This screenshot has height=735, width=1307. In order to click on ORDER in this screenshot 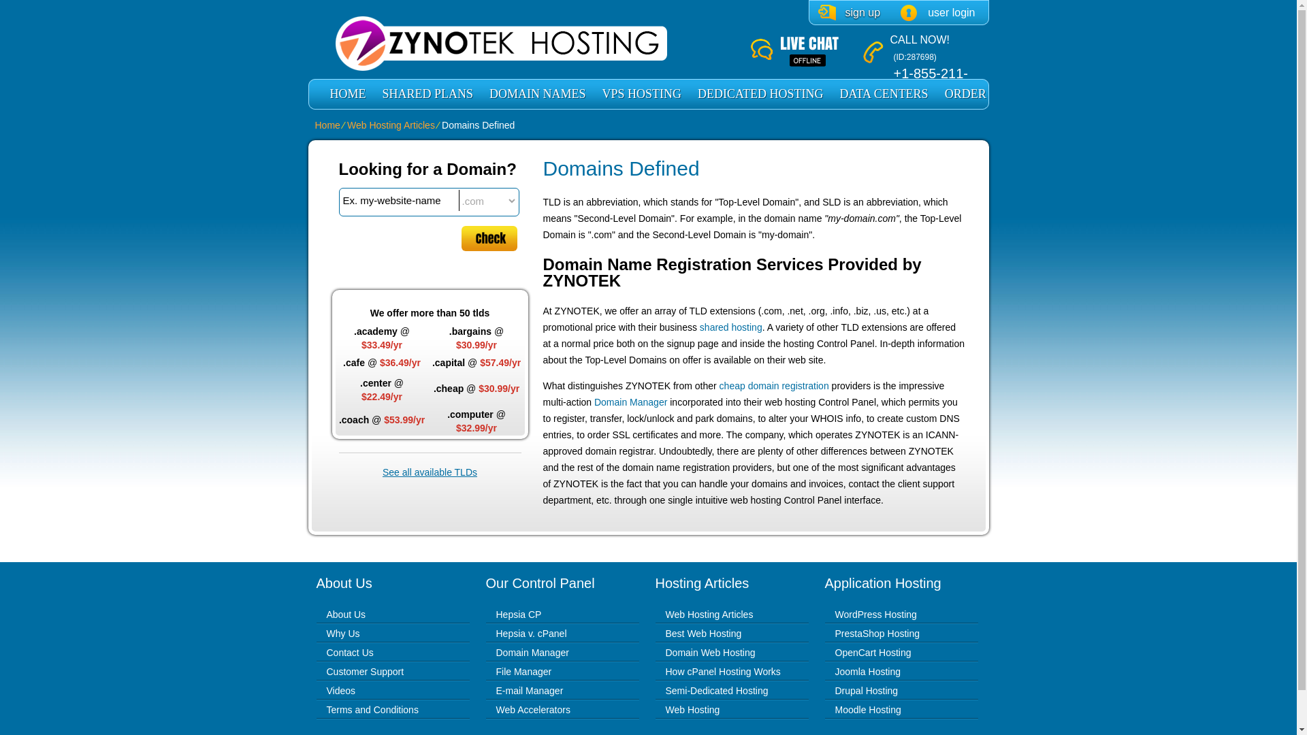, I will do `click(965, 94)`.